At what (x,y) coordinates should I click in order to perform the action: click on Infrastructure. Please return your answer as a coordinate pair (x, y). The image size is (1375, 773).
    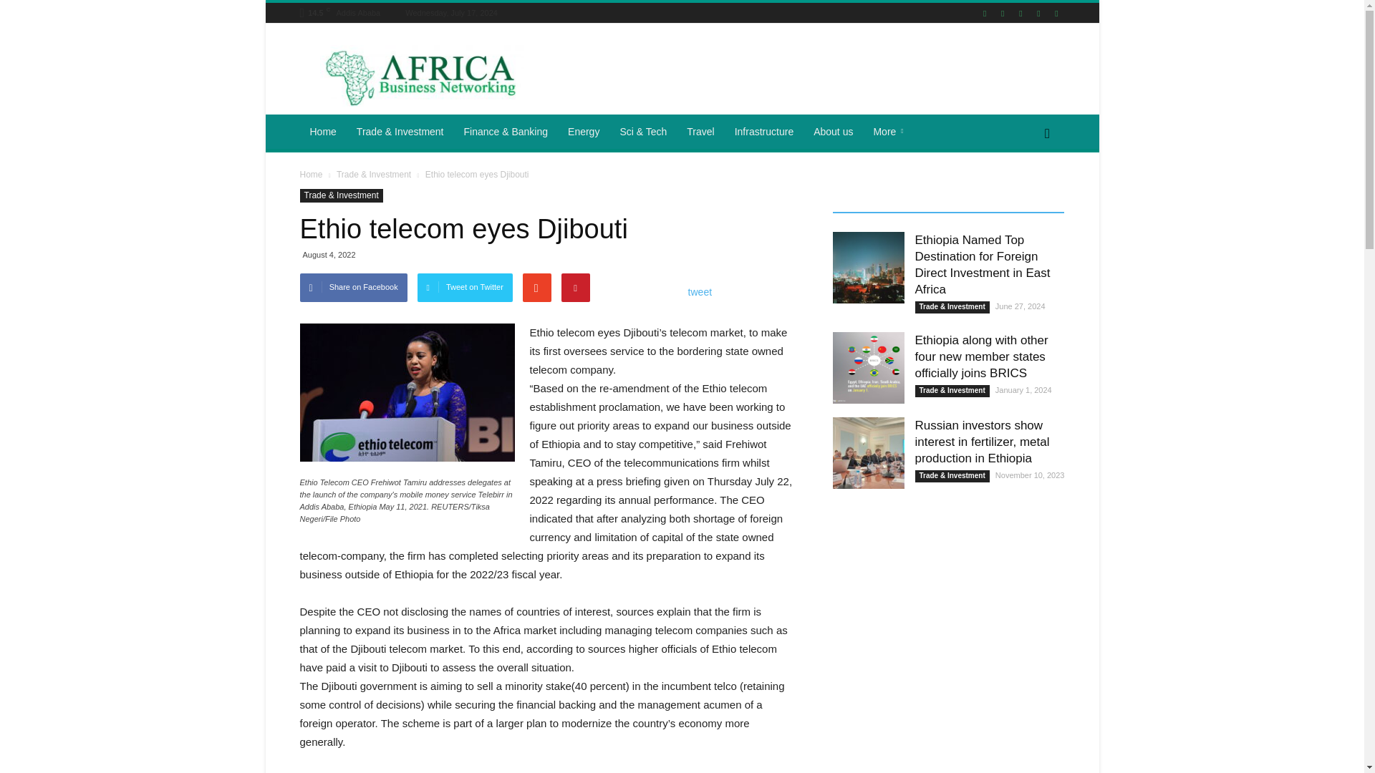
    Looking at the image, I should click on (763, 132).